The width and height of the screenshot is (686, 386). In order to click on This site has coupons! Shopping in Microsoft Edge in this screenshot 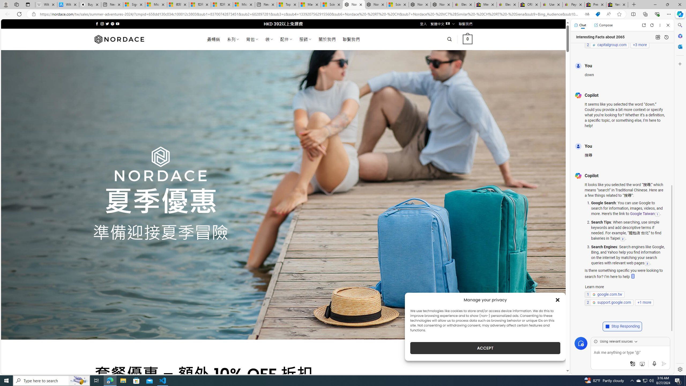, I will do `click(598, 14)`.